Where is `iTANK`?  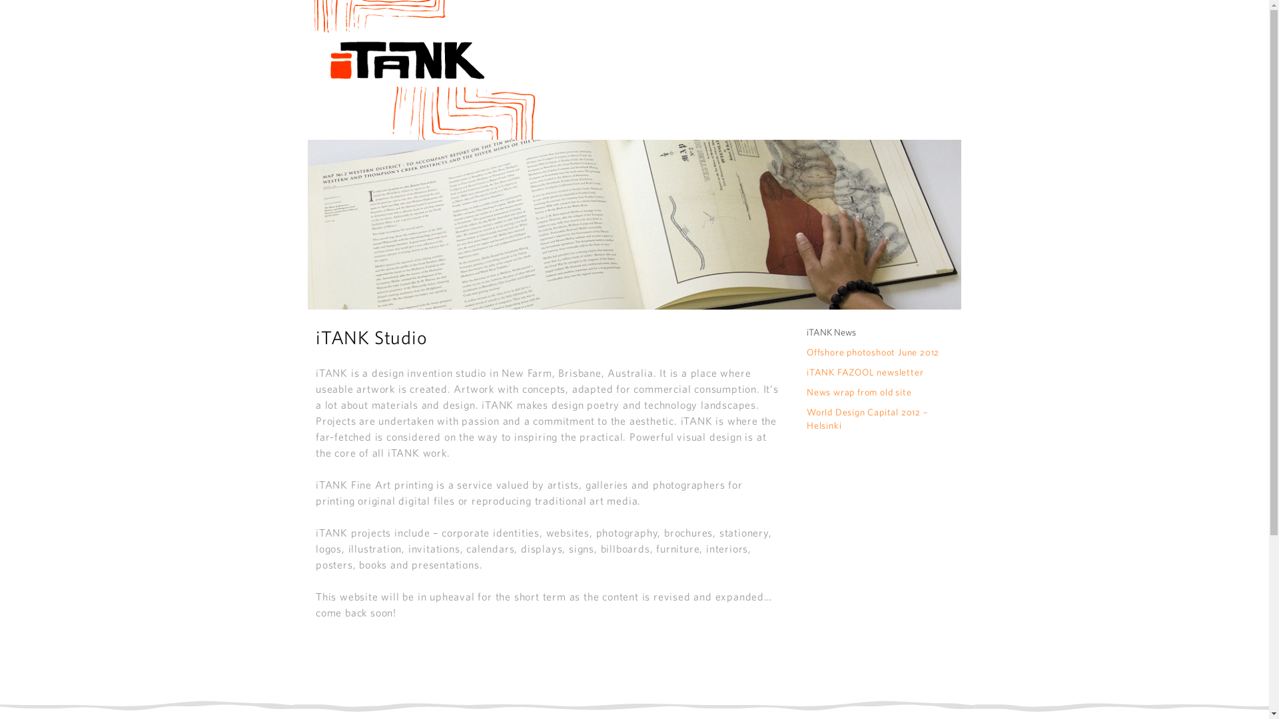 iTANK is located at coordinates (422, 70).